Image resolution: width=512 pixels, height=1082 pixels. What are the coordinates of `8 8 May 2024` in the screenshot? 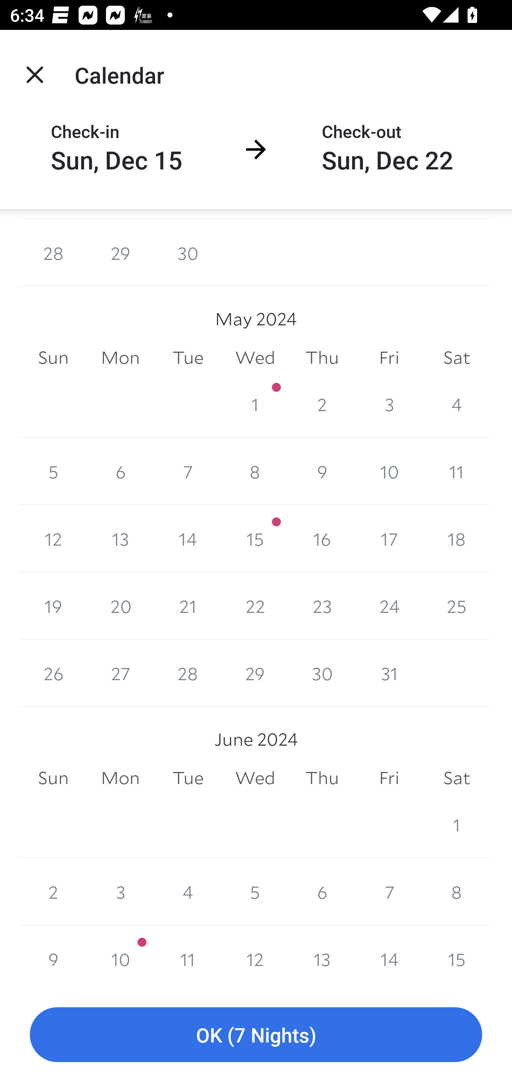 It's located at (255, 472).